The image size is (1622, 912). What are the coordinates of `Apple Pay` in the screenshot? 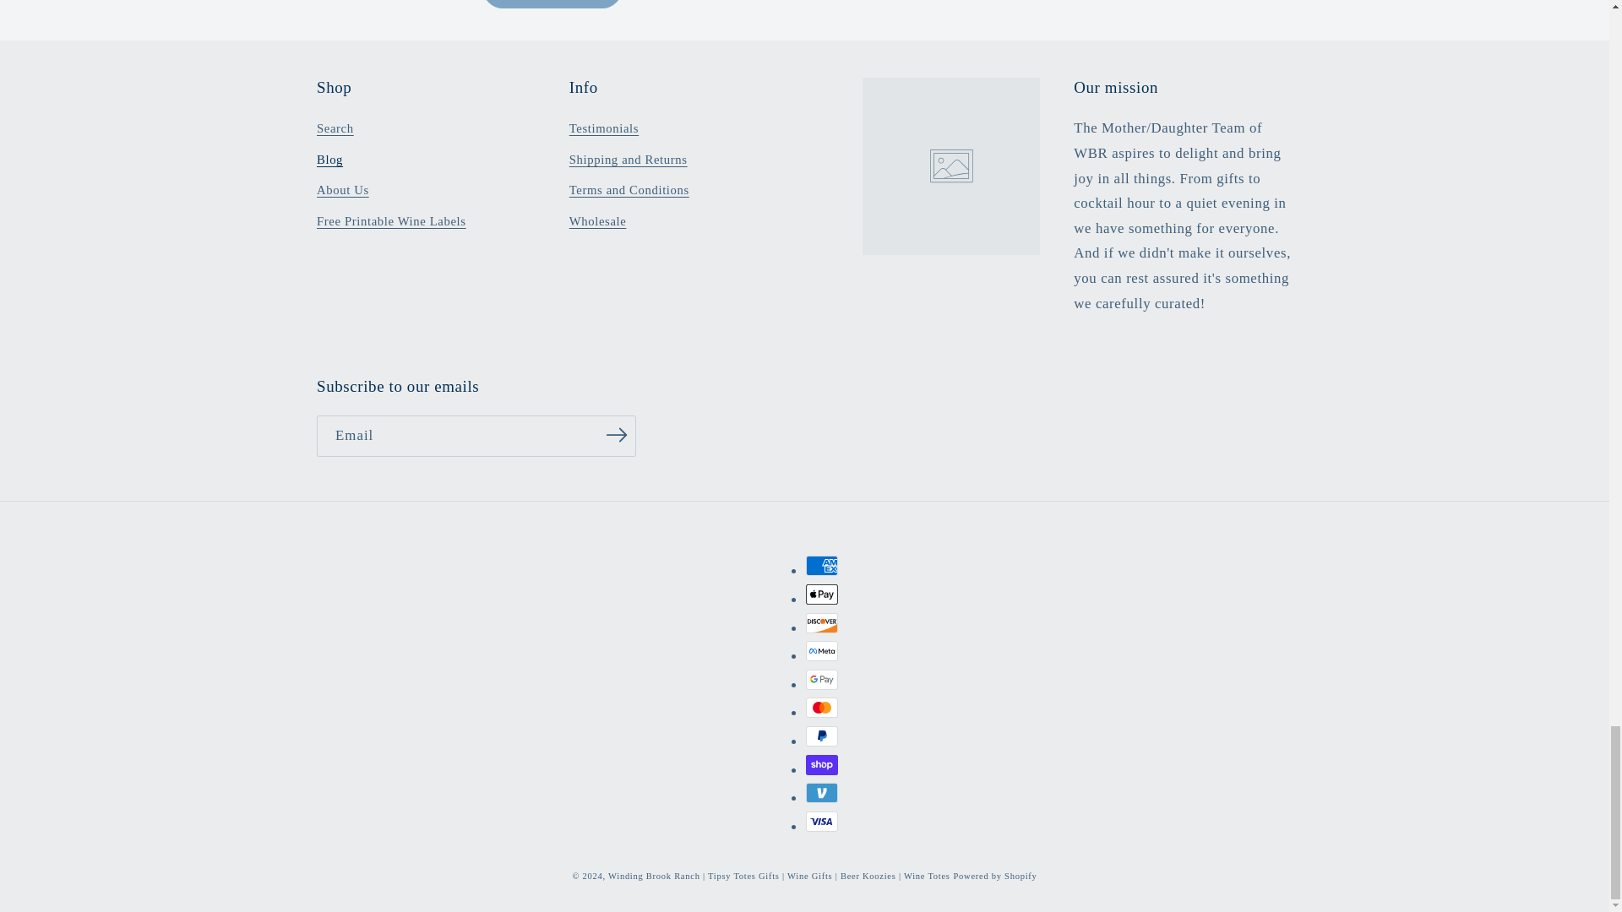 It's located at (822, 594).